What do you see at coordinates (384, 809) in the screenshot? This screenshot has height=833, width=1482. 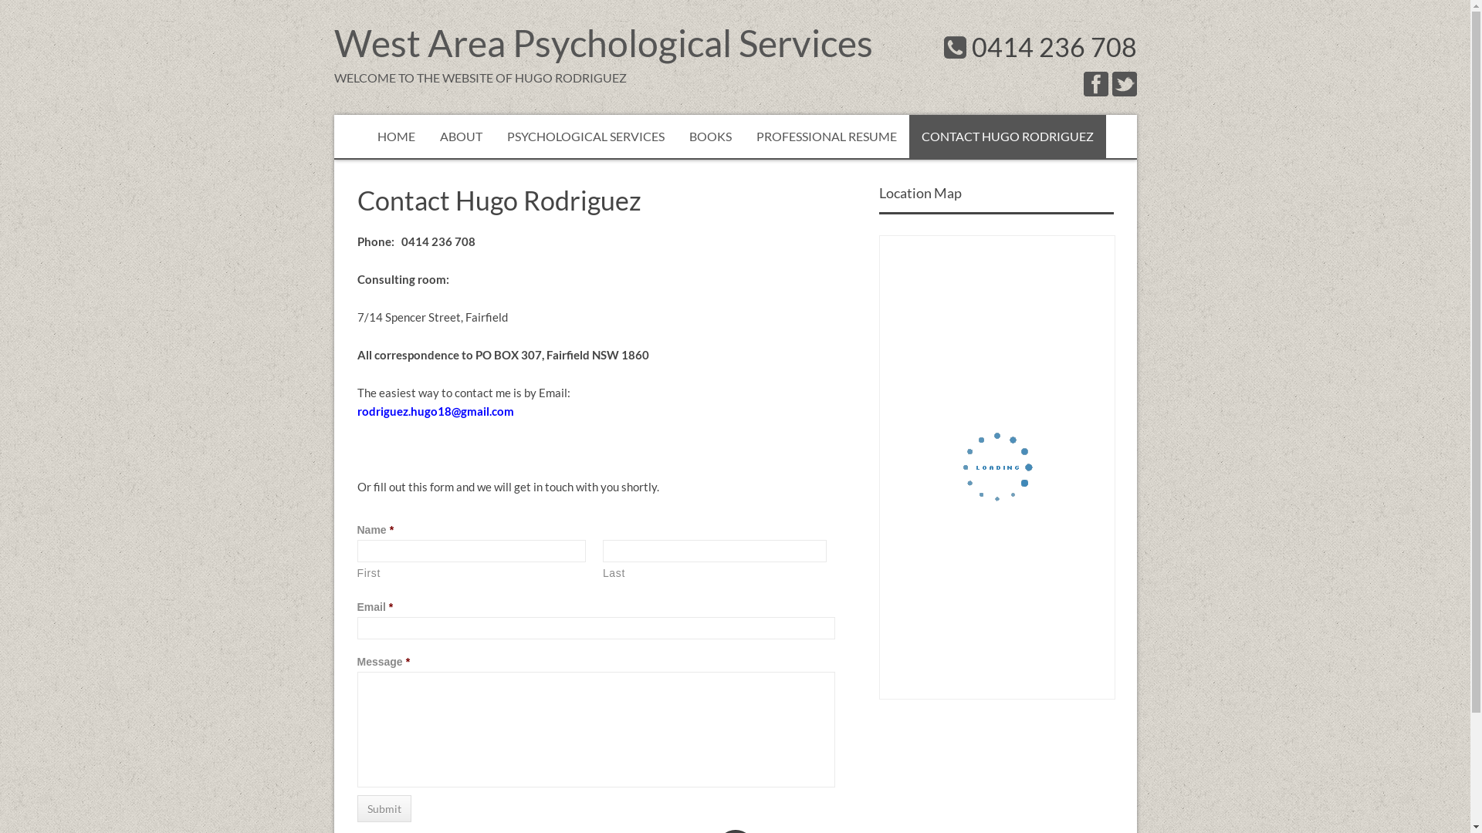 I see `Submit` at bounding box center [384, 809].